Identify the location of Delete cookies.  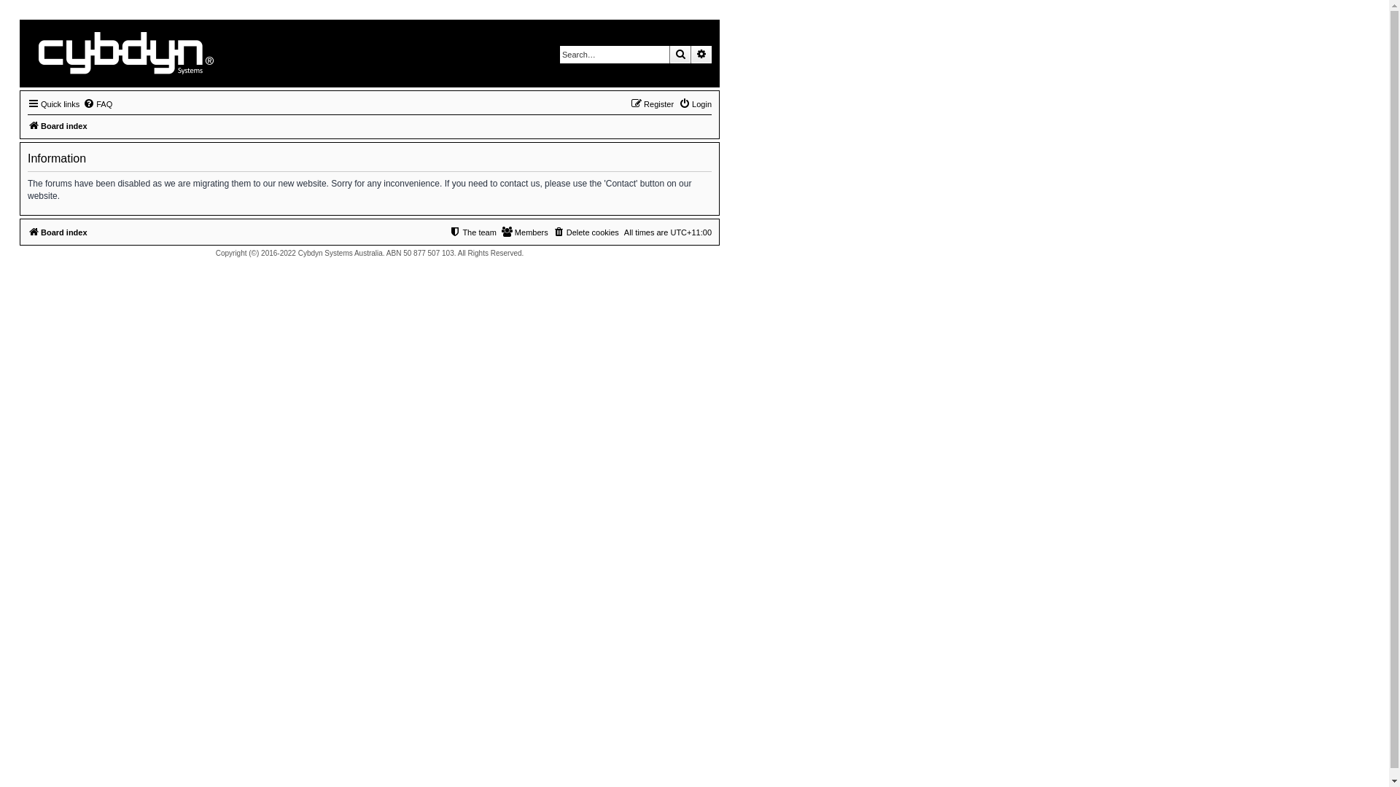
(586, 232).